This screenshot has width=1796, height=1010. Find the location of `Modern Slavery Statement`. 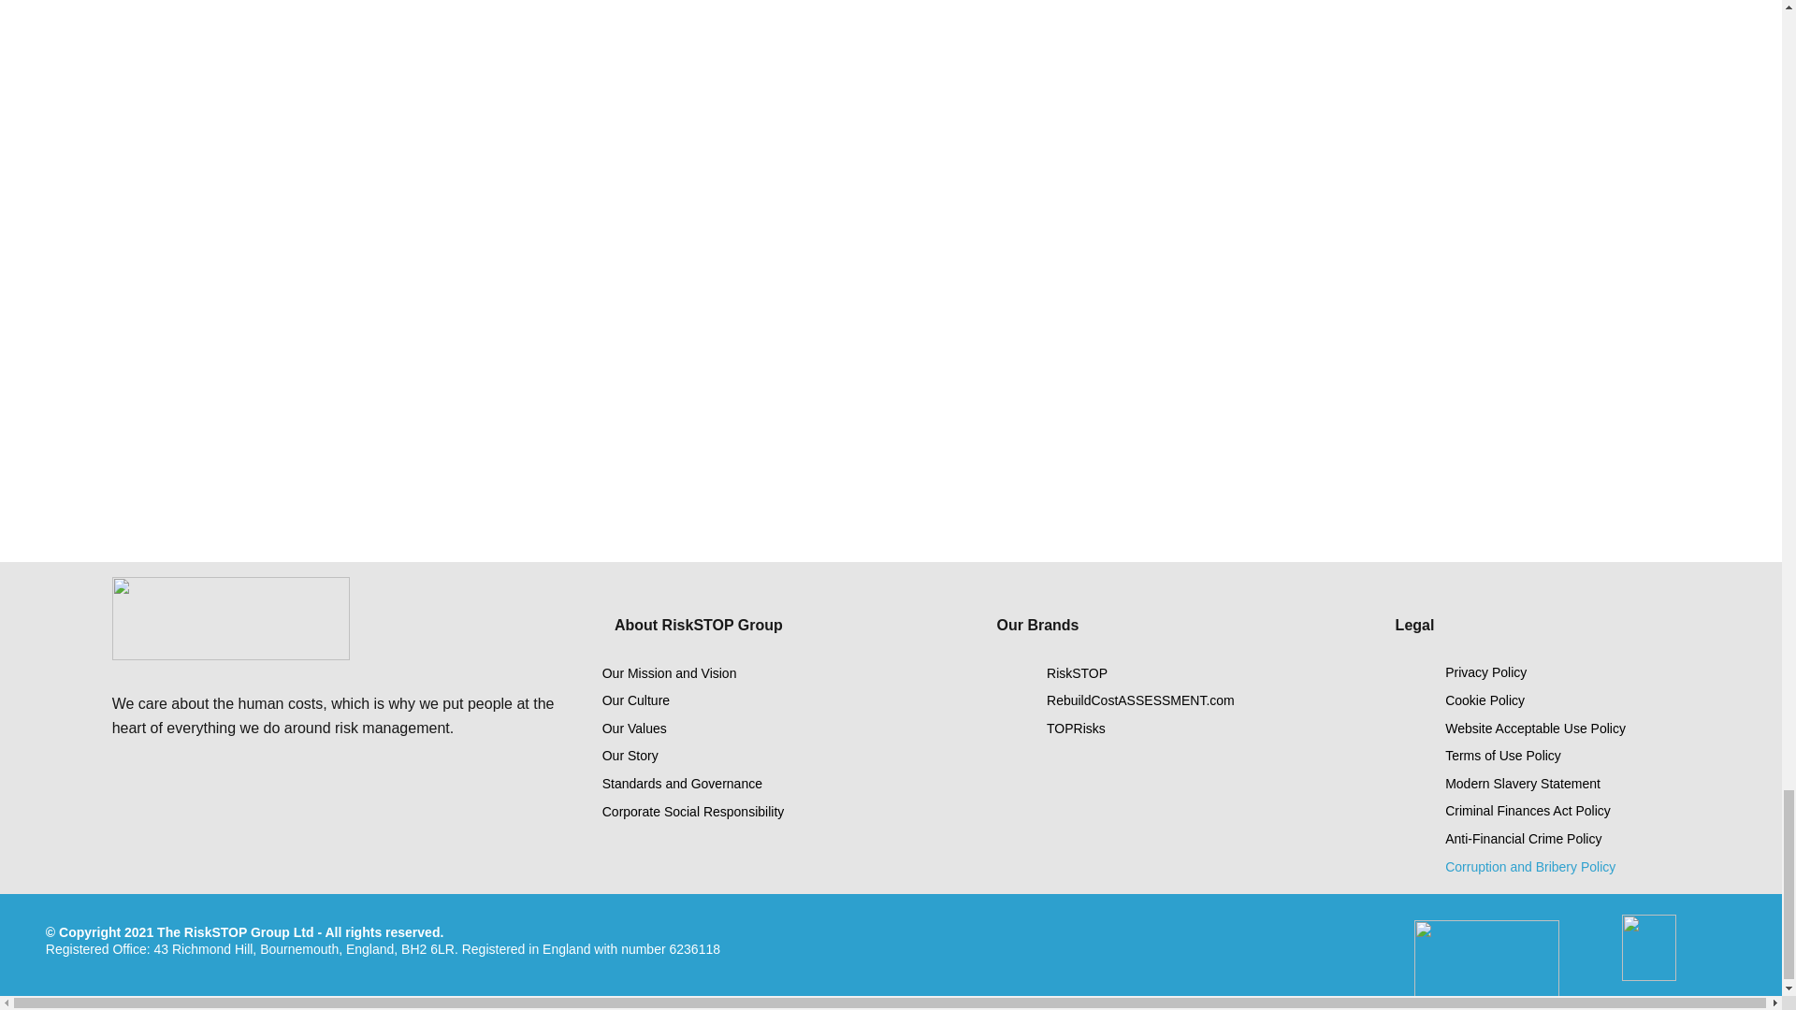

Modern Slavery Statement is located at coordinates (1571, 785).